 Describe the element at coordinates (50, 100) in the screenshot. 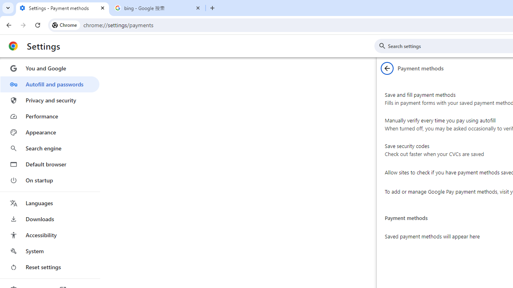

I see `Privacy and security` at that location.